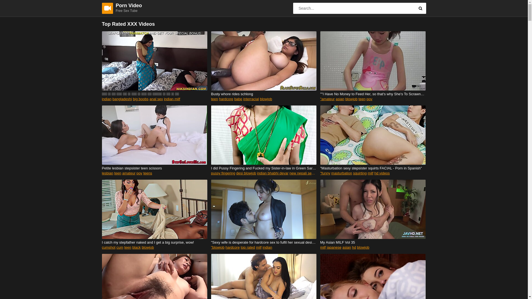 This screenshot has height=299, width=532. I want to click on "blowjob, so click(218, 248).